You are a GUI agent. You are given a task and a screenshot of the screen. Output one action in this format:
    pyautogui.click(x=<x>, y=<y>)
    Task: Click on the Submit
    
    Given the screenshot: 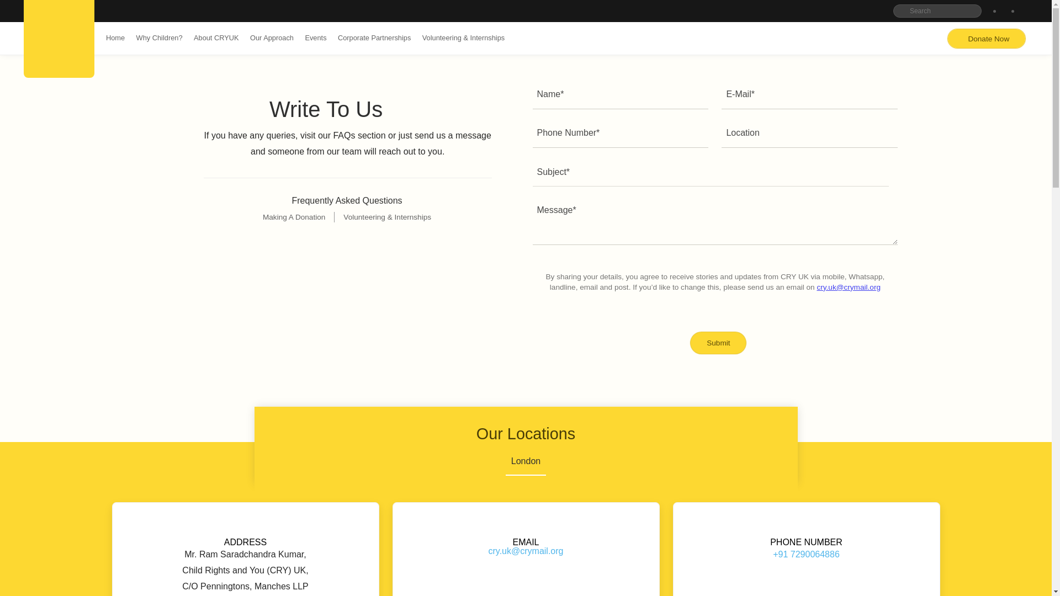 What is the action you would take?
    pyautogui.click(x=718, y=343)
    